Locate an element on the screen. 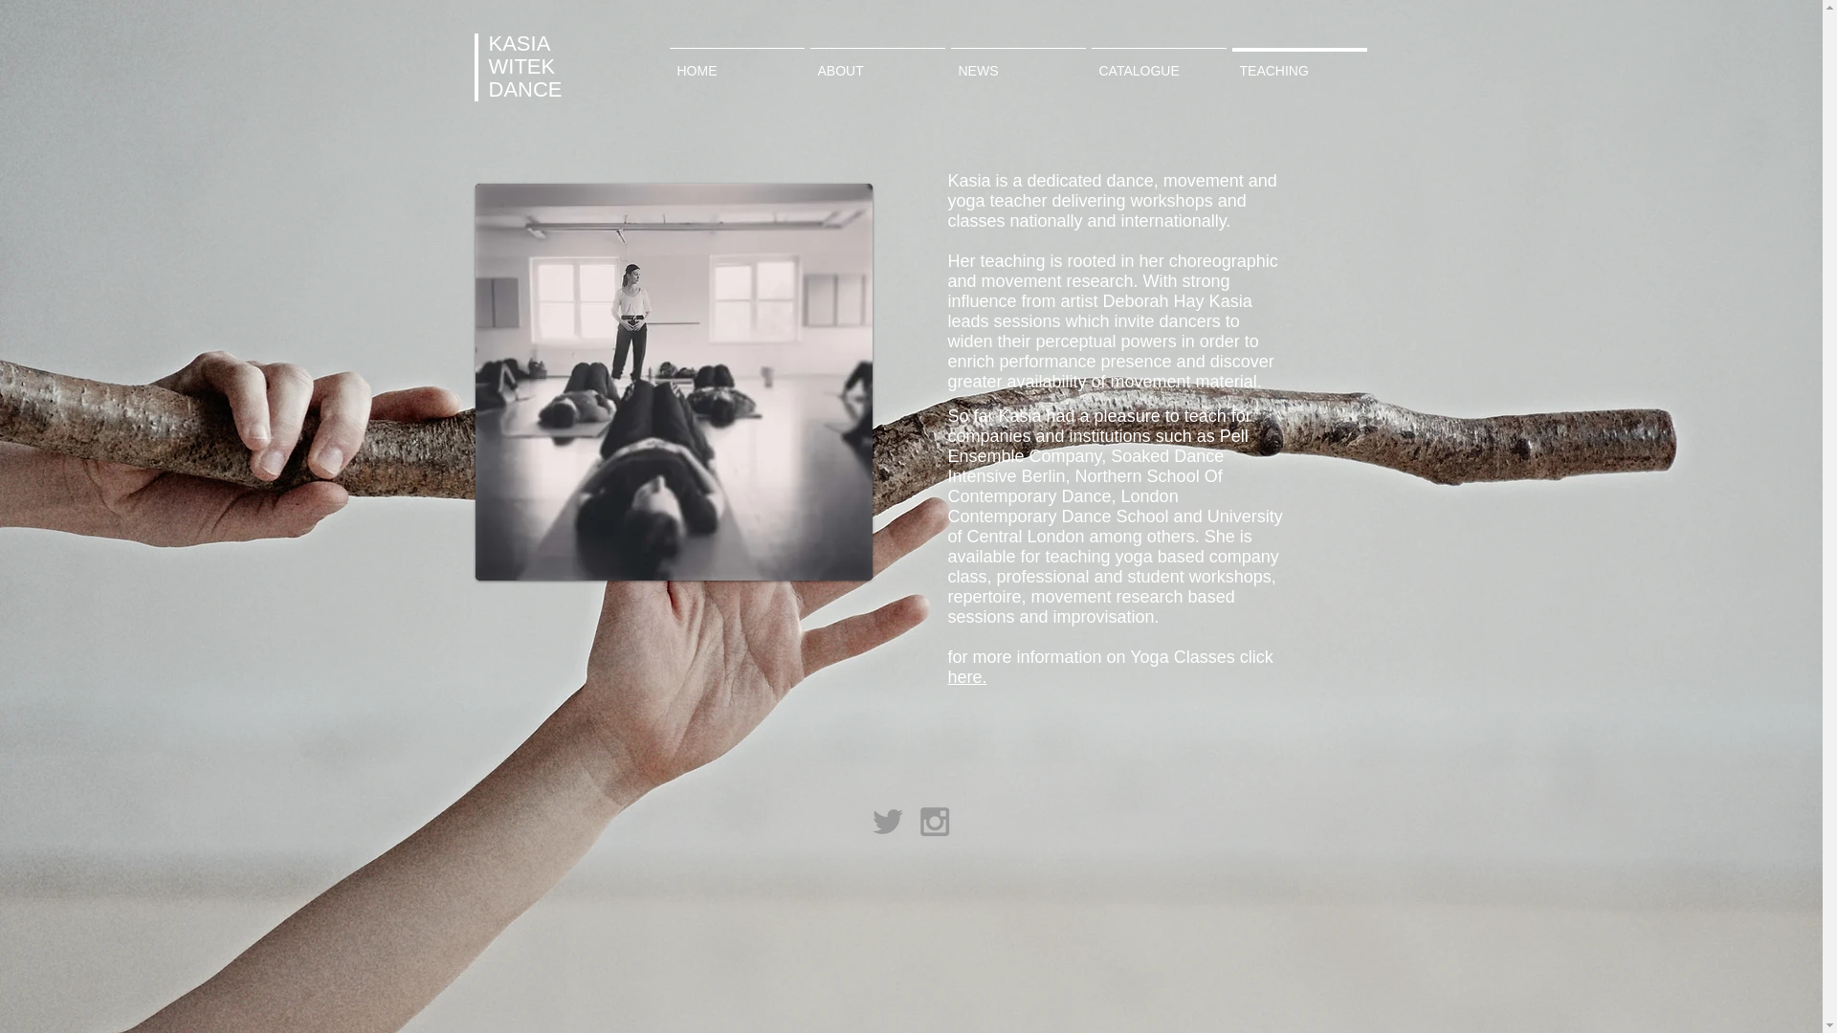  CATALOGUE is located at coordinates (1159, 61).